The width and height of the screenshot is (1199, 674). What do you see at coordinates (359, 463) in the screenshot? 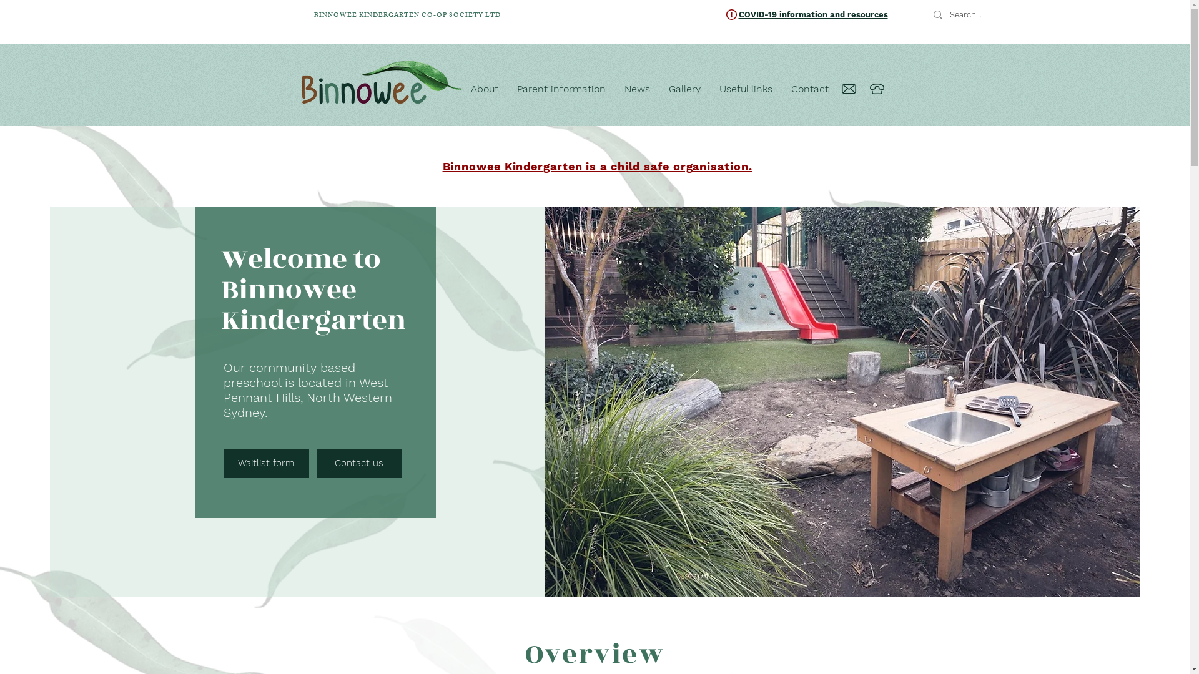
I see `Contact us` at bounding box center [359, 463].